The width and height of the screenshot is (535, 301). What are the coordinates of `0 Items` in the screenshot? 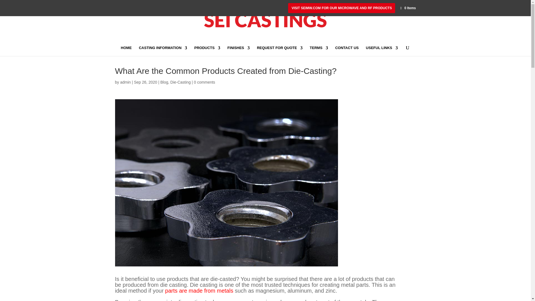 It's located at (407, 8).